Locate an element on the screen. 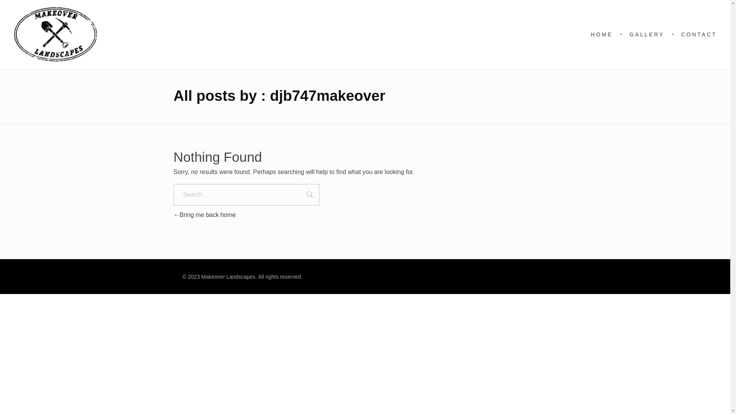 The height and width of the screenshot is (414, 736). CONTACT is located at coordinates (695, 34).